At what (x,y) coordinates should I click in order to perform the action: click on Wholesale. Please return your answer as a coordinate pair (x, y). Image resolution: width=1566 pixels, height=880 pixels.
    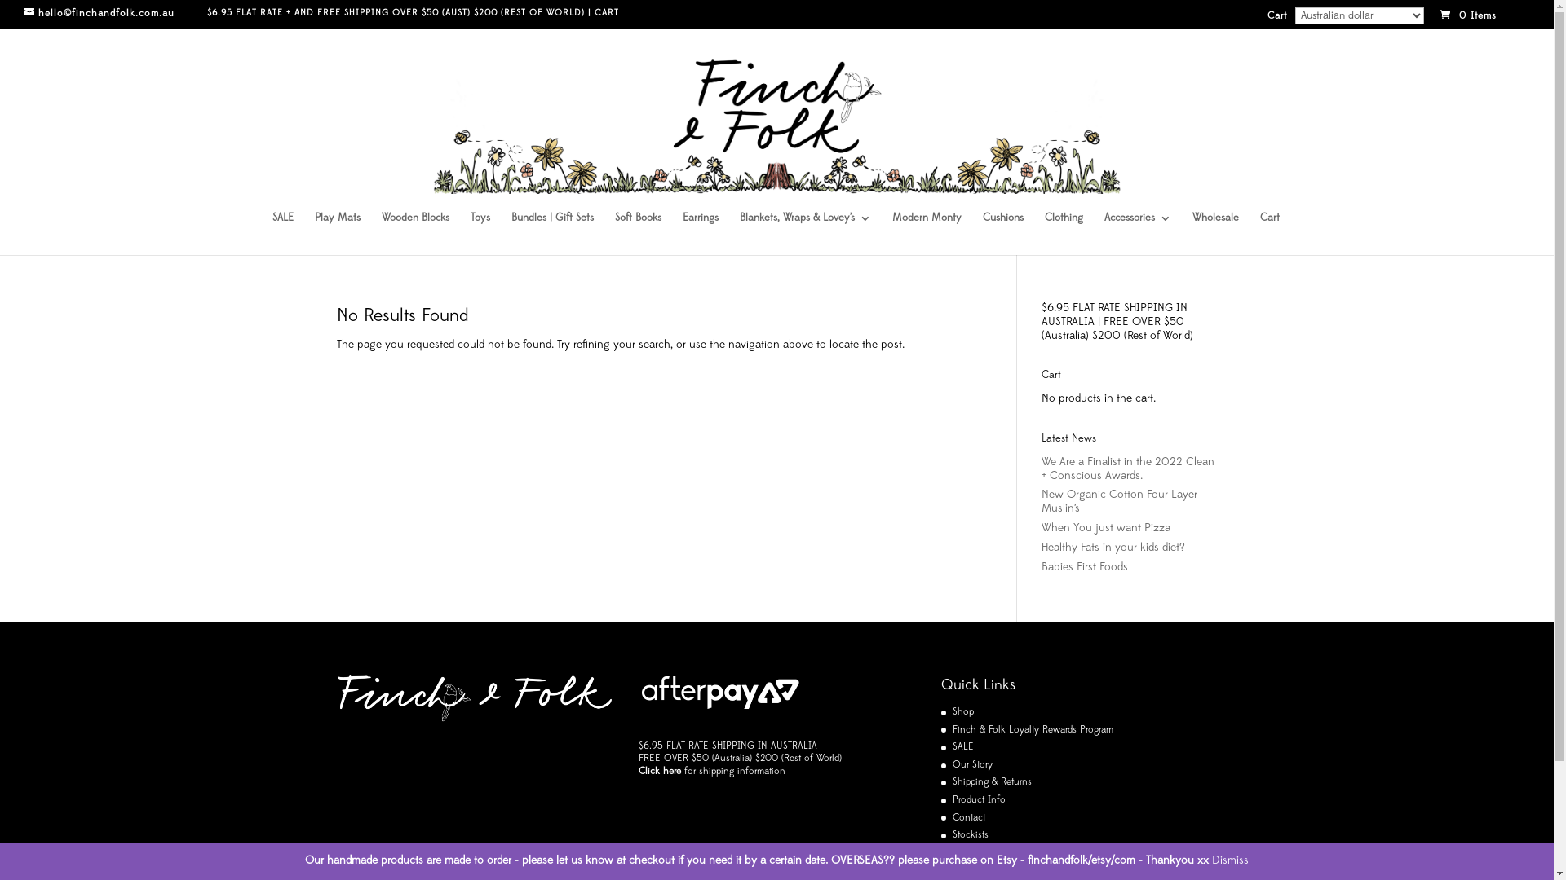
    Looking at the image, I should click on (1215, 234).